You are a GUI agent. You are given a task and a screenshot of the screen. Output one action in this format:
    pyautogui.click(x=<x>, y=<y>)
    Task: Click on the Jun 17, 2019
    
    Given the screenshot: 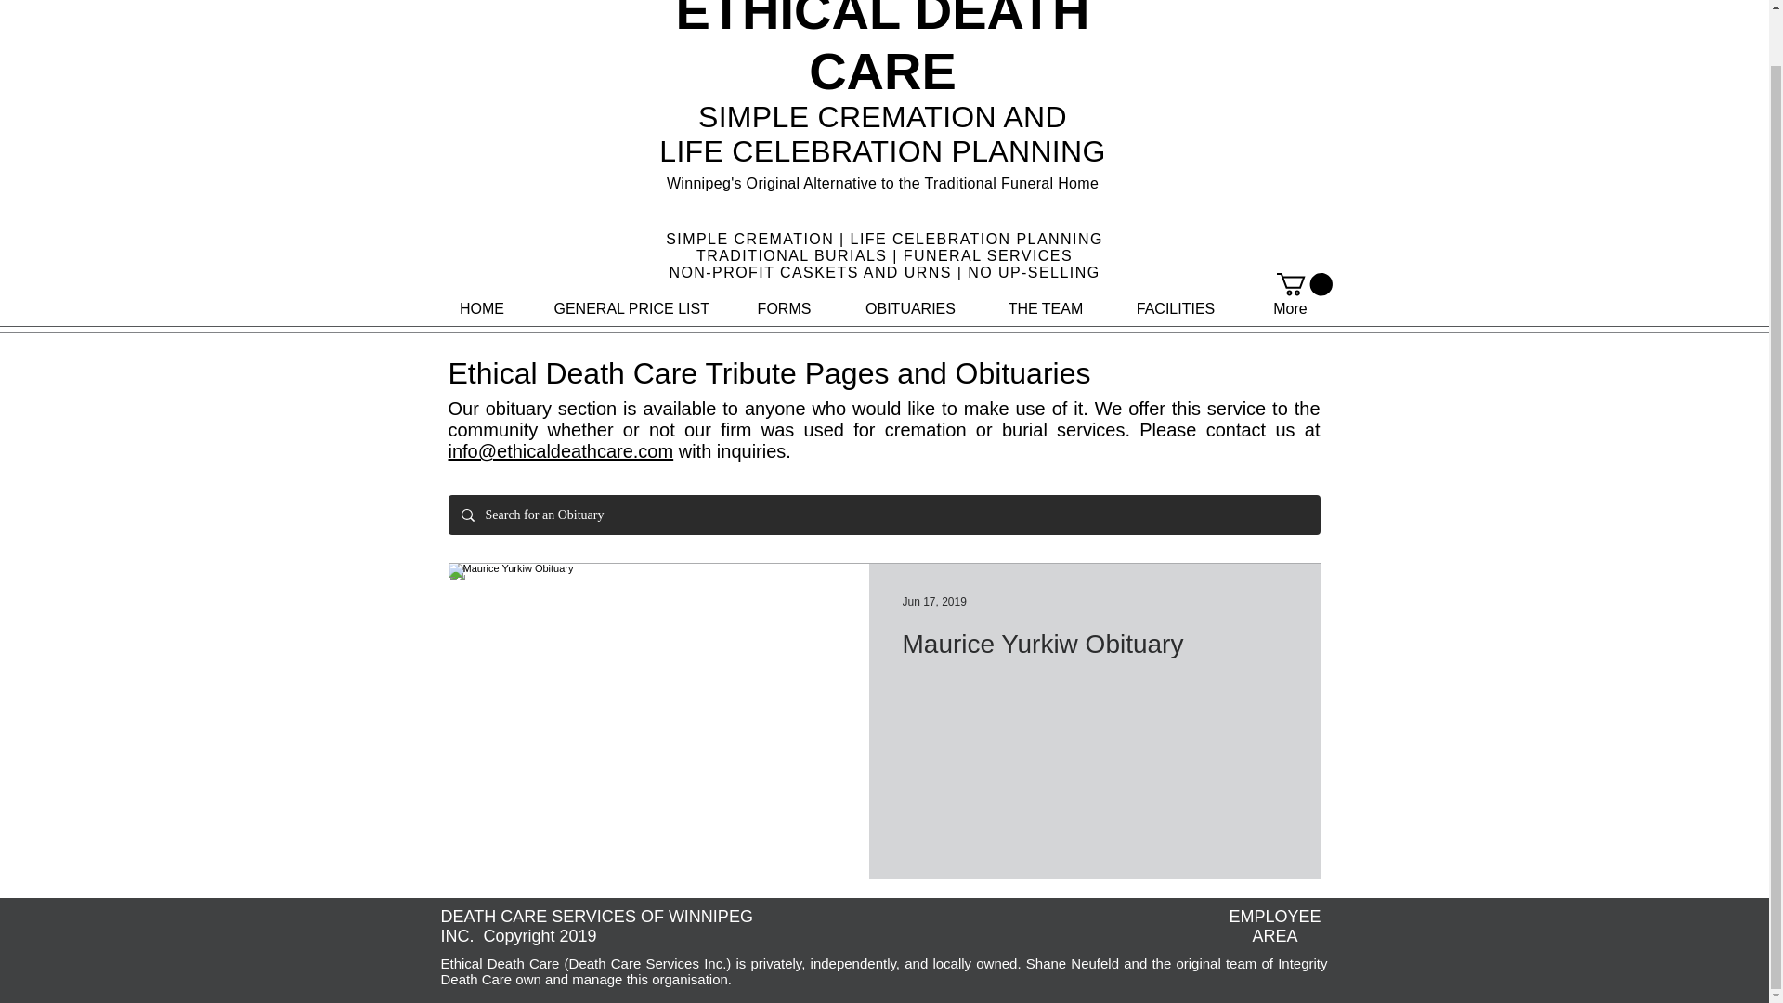 What is the action you would take?
    pyautogui.click(x=934, y=602)
    